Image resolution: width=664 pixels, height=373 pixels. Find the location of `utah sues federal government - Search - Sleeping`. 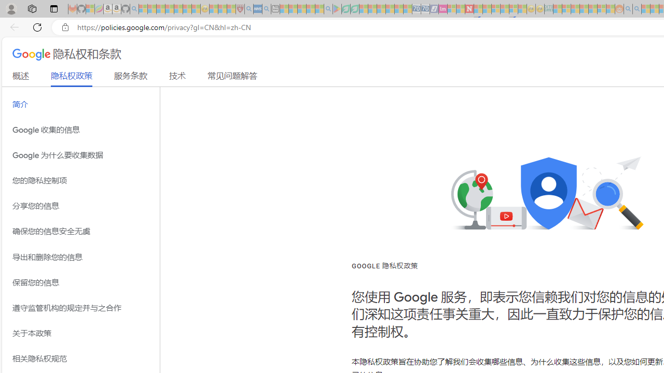

utah sues federal government - Search - Sleeping is located at coordinates (267, 9).